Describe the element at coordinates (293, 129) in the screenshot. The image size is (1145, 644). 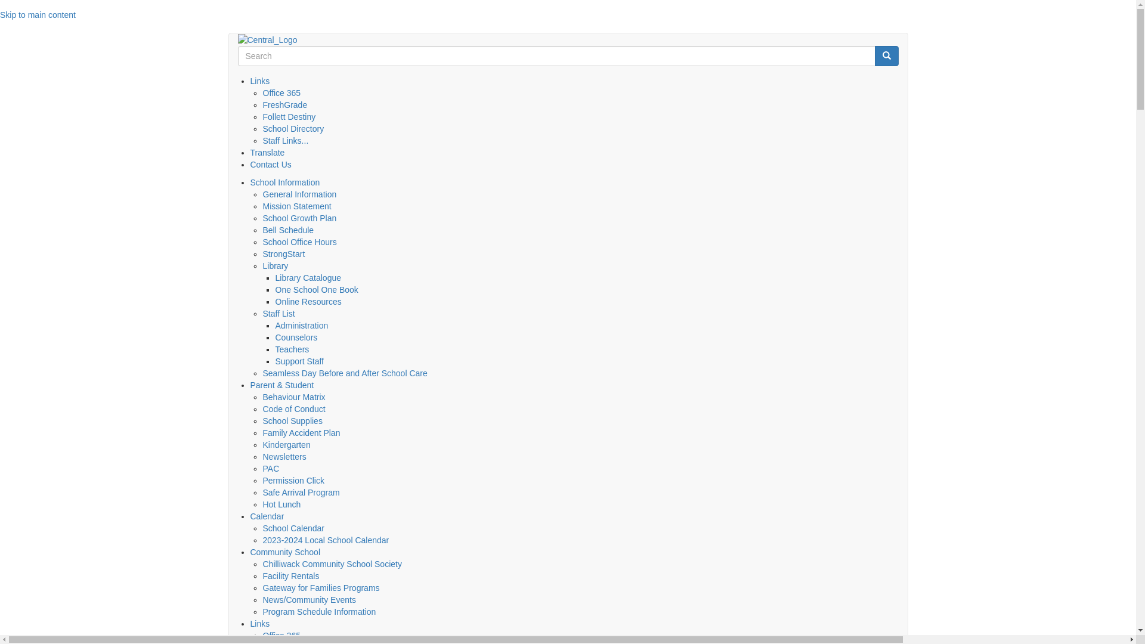
I see `School Directory` at that location.